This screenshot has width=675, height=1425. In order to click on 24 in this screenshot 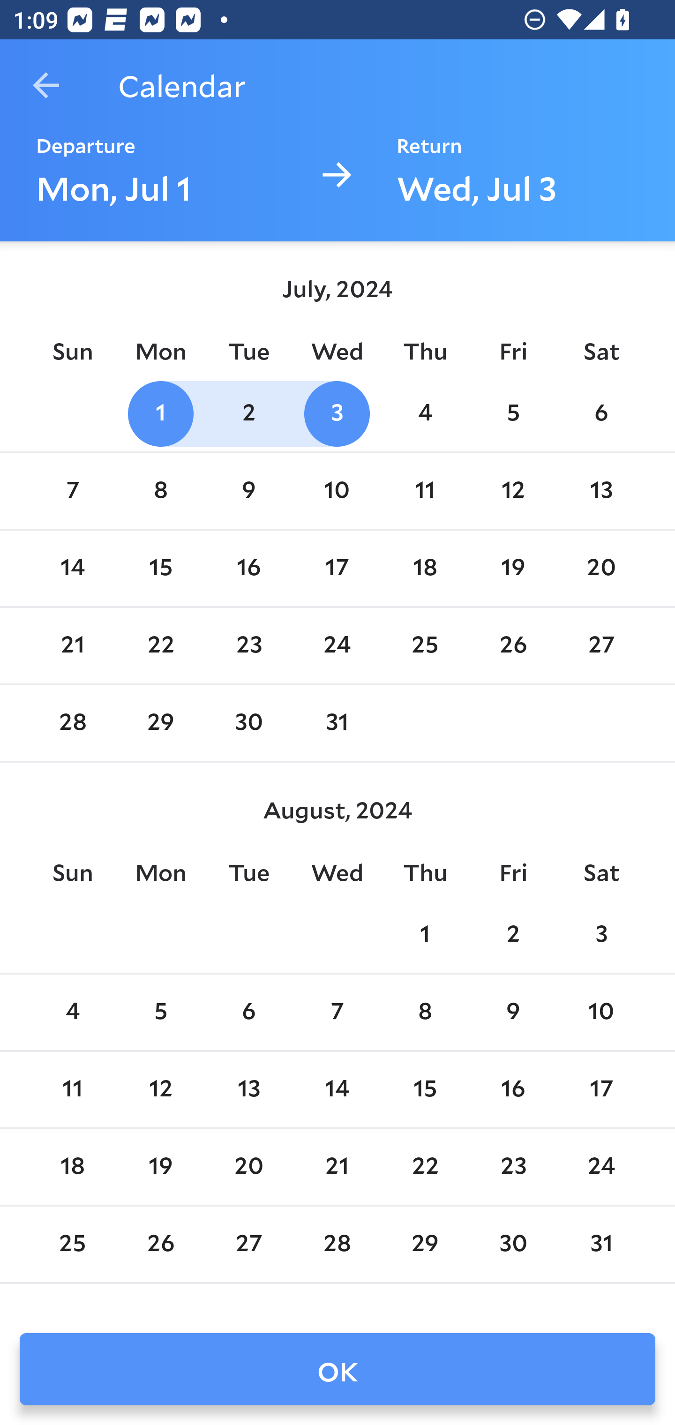, I will do `click(337, 645)`.